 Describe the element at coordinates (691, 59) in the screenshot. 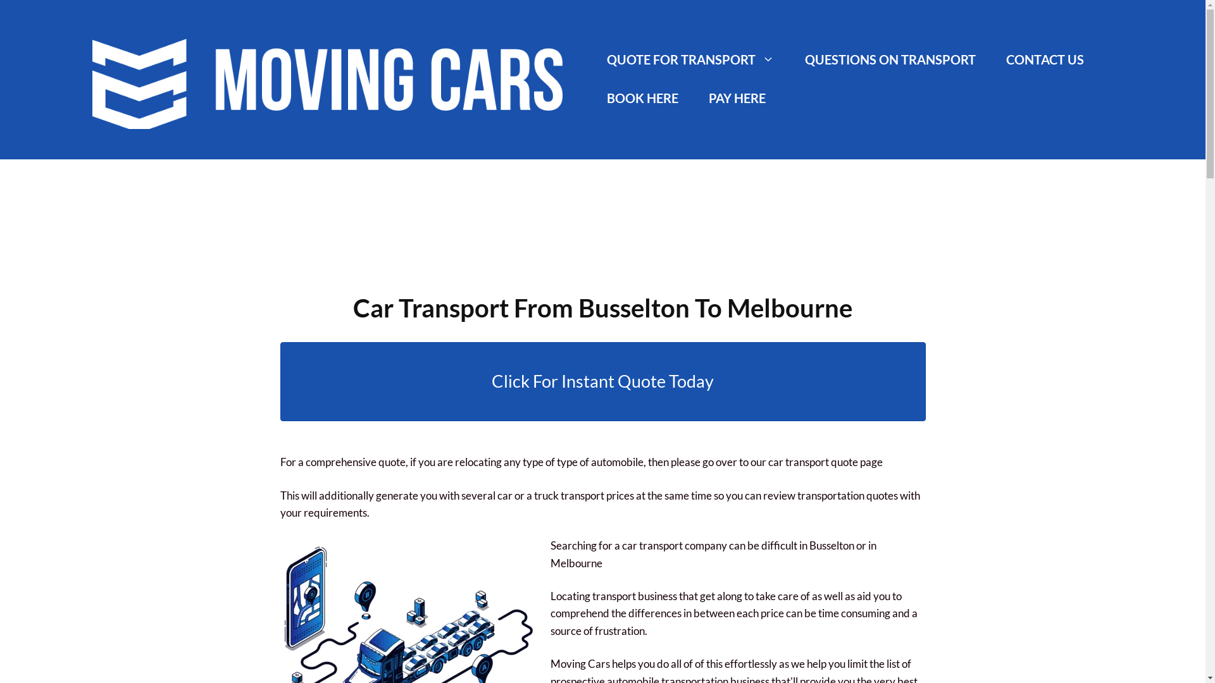

I see `QUOTE FOR TRANSPORT` at that location.